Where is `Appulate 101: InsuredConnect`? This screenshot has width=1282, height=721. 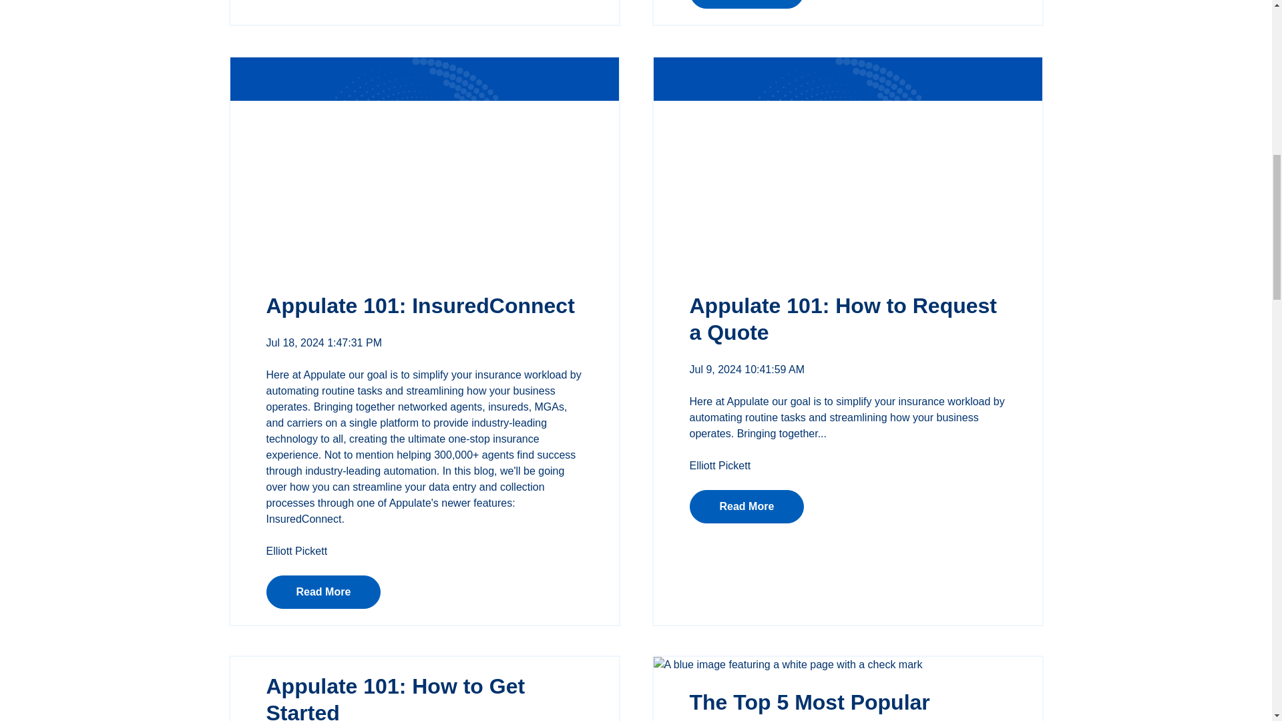 Appulate 101: InsuredConnect is located at coordinates (419, 306).